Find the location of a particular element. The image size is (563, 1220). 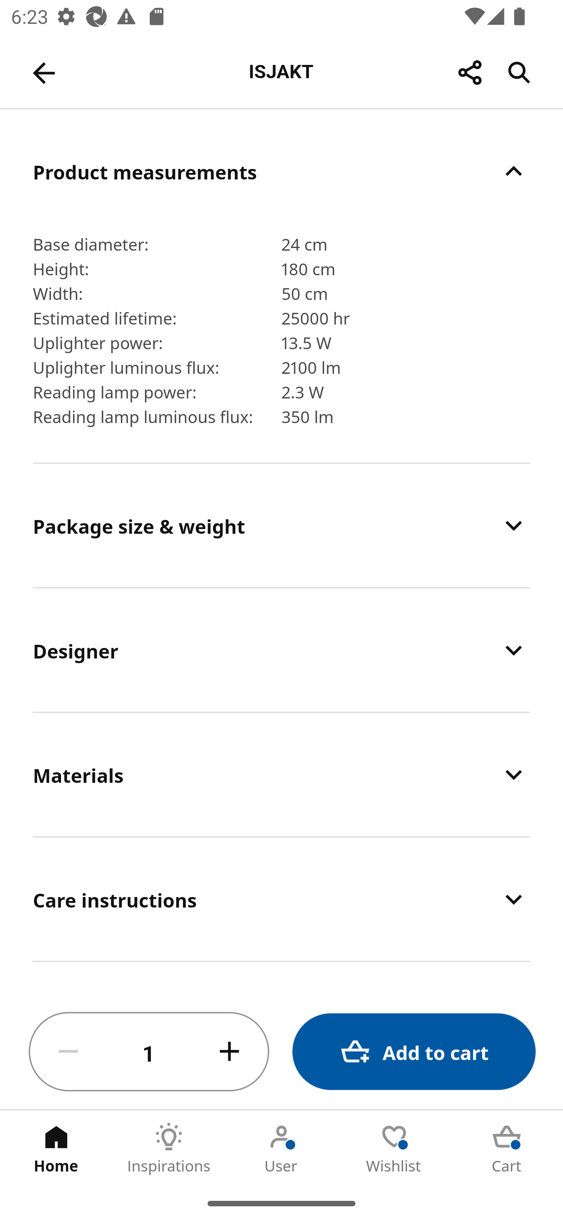

Materials is located at coordinates (281, 775).